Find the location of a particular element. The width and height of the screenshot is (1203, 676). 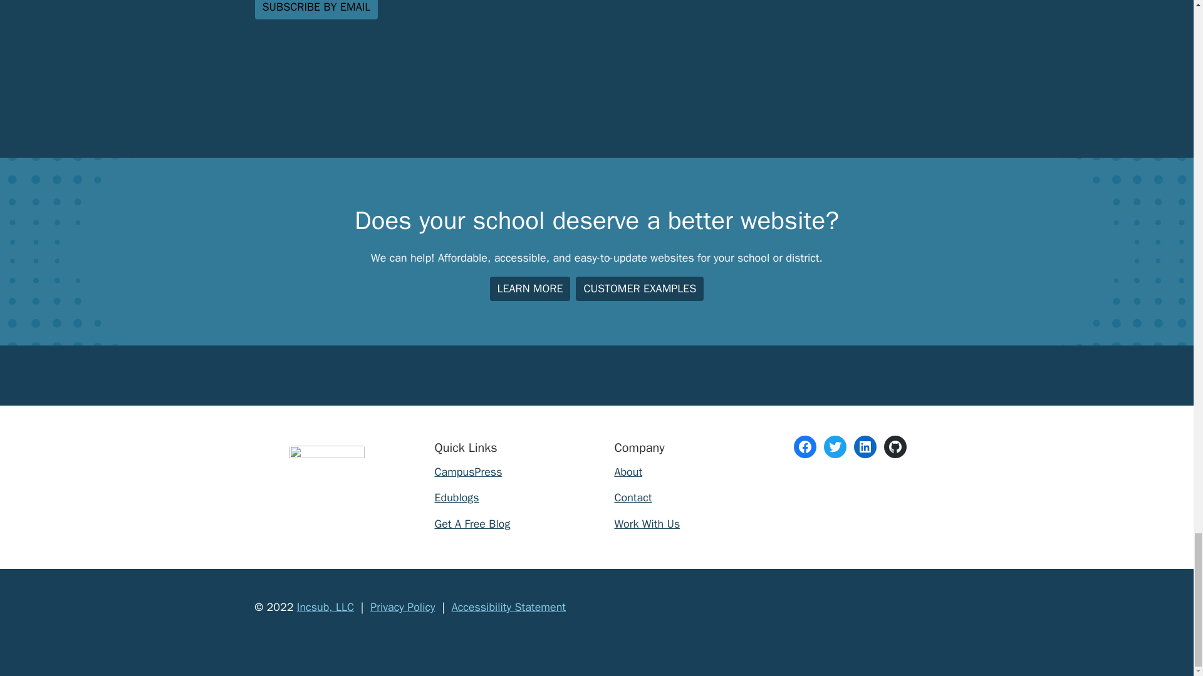

CUSTOMER EXAMPLES is located at coordinates (640, 288).